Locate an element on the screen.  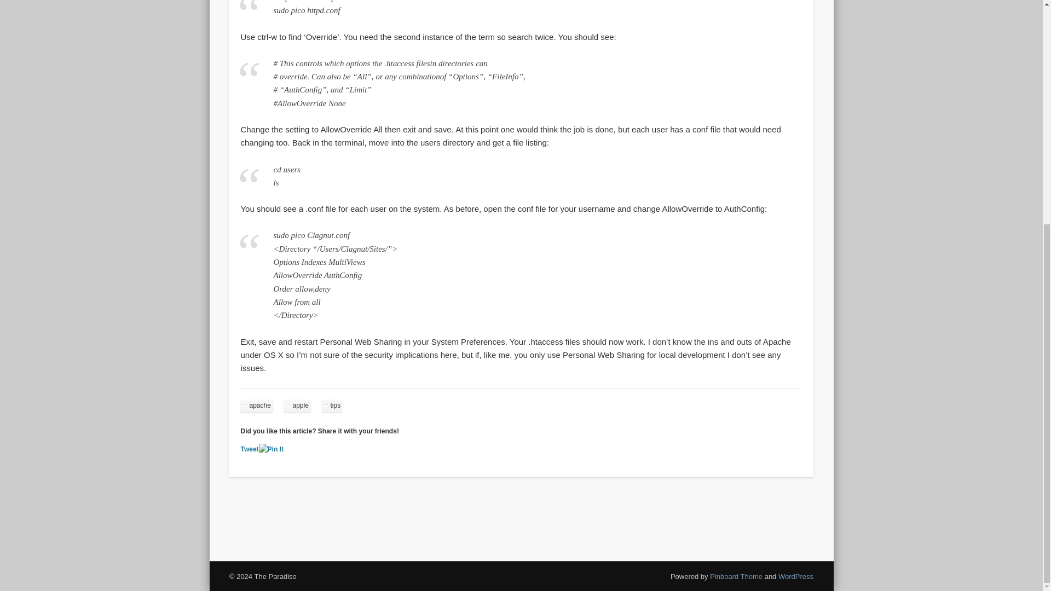
Tweet is located at coordinates (250, 449).